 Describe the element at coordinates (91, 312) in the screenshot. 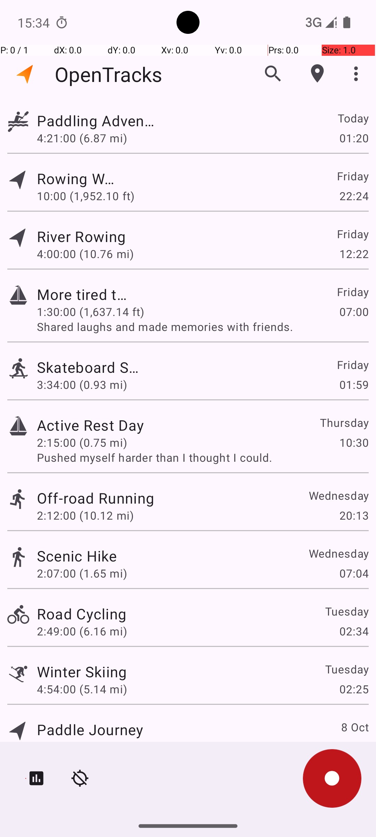

I see `1:30:00 (1,637.14 ft)` at that location.